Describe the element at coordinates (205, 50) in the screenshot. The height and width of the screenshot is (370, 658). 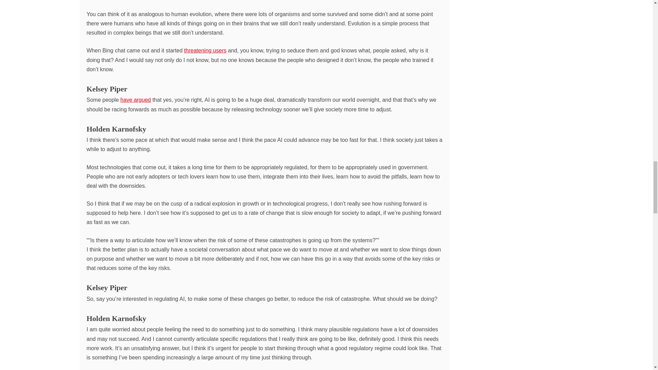
I see `threatening users` at that location.